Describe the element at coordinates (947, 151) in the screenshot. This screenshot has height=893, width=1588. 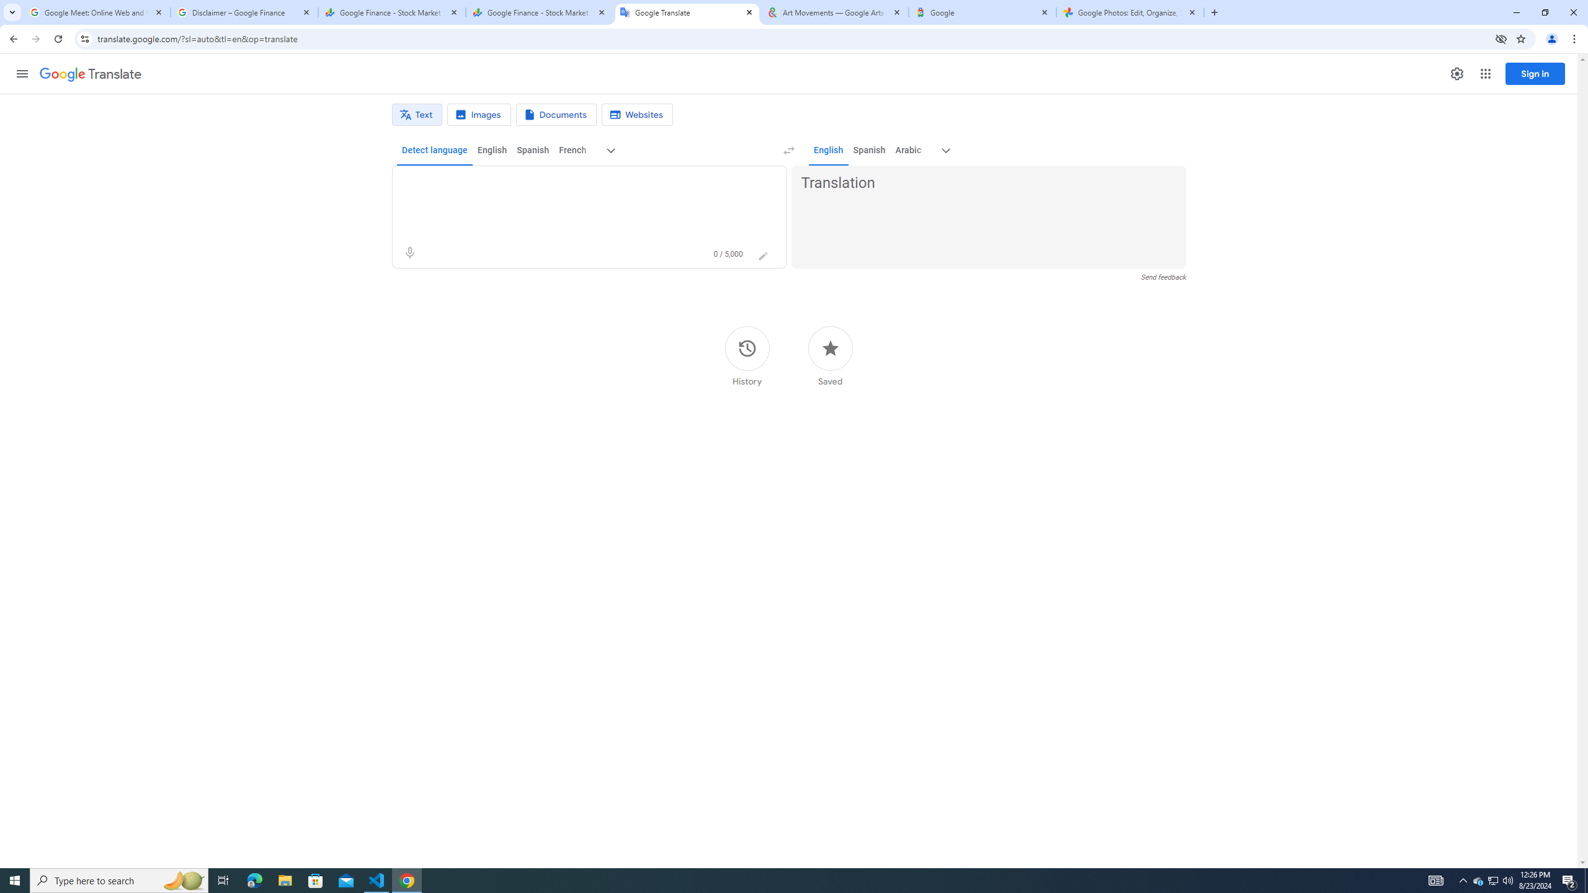
I see `More target languages` at that location.